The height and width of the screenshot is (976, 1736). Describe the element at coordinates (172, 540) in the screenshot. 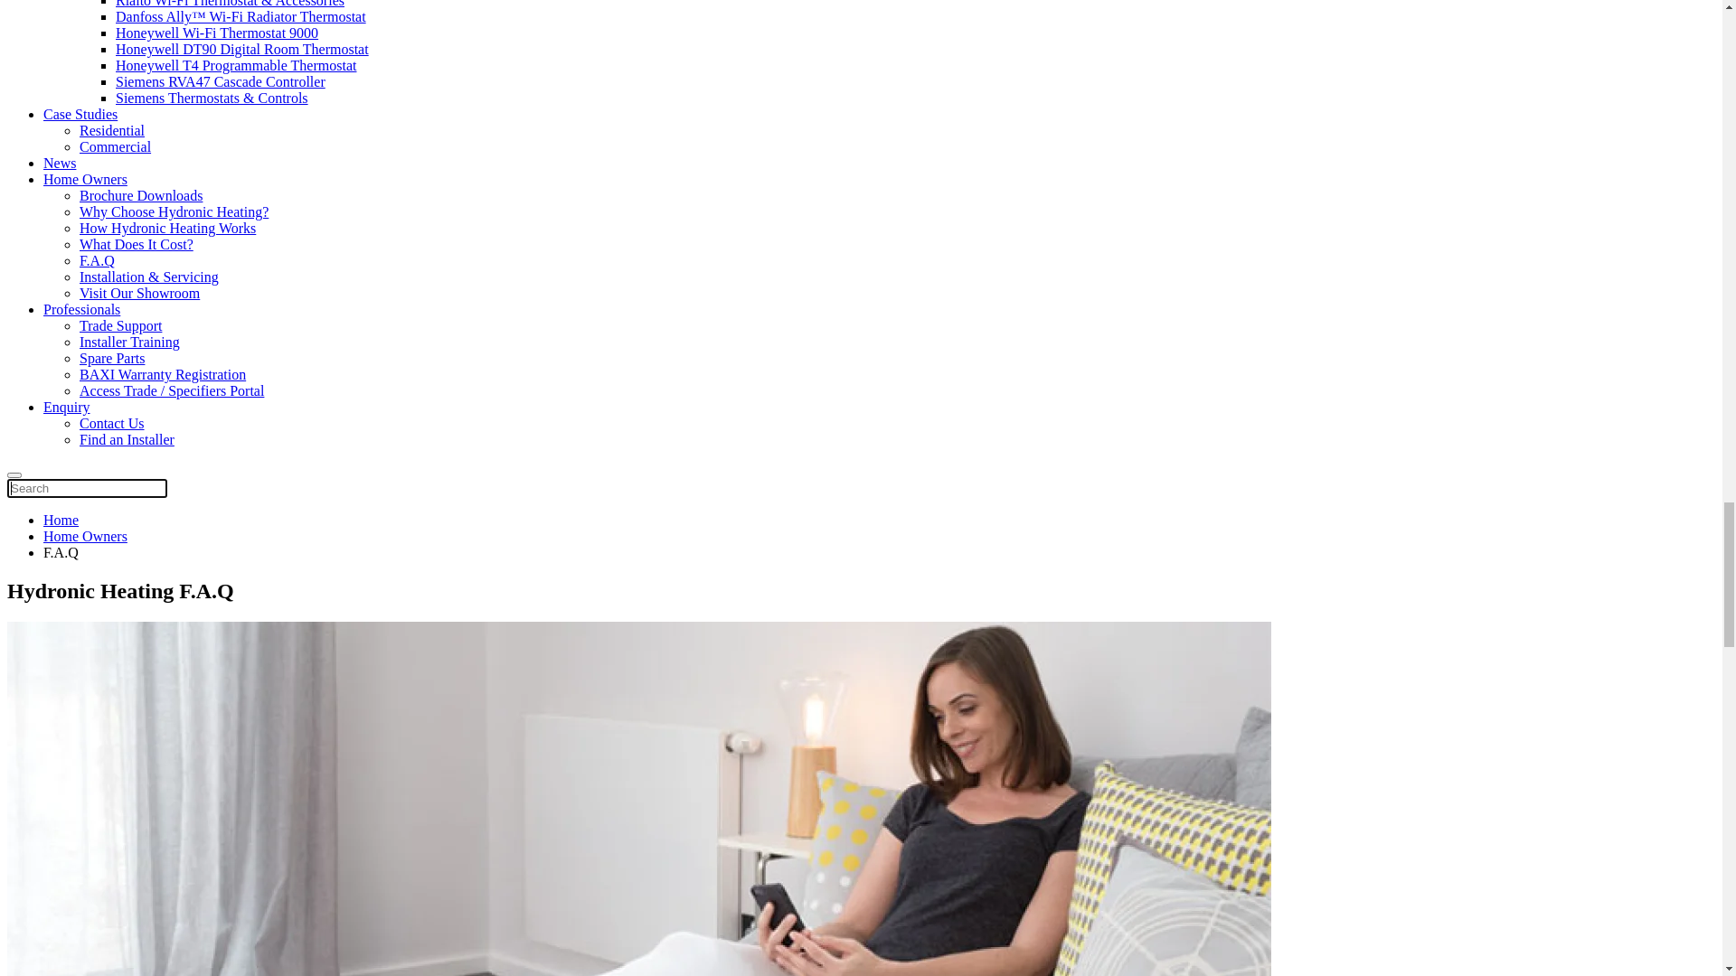

I see `Designer Radiators` at that location.